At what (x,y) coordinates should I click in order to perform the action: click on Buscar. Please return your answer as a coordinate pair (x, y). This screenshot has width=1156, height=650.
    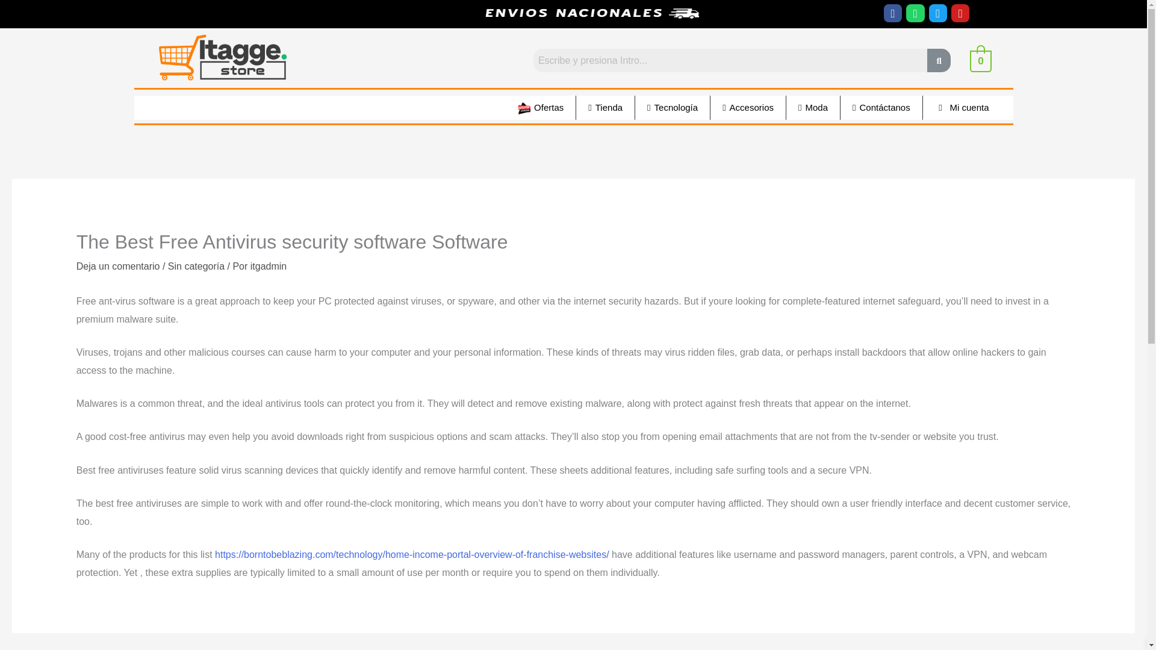
    Looking at the image, I should click on (730, 60).